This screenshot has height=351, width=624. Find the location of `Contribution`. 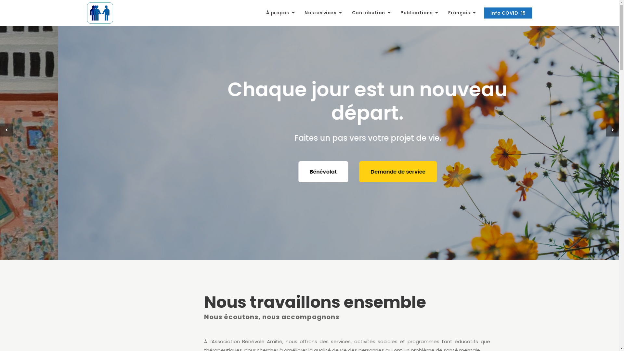

Contribution is located at coordinates (371, 13).